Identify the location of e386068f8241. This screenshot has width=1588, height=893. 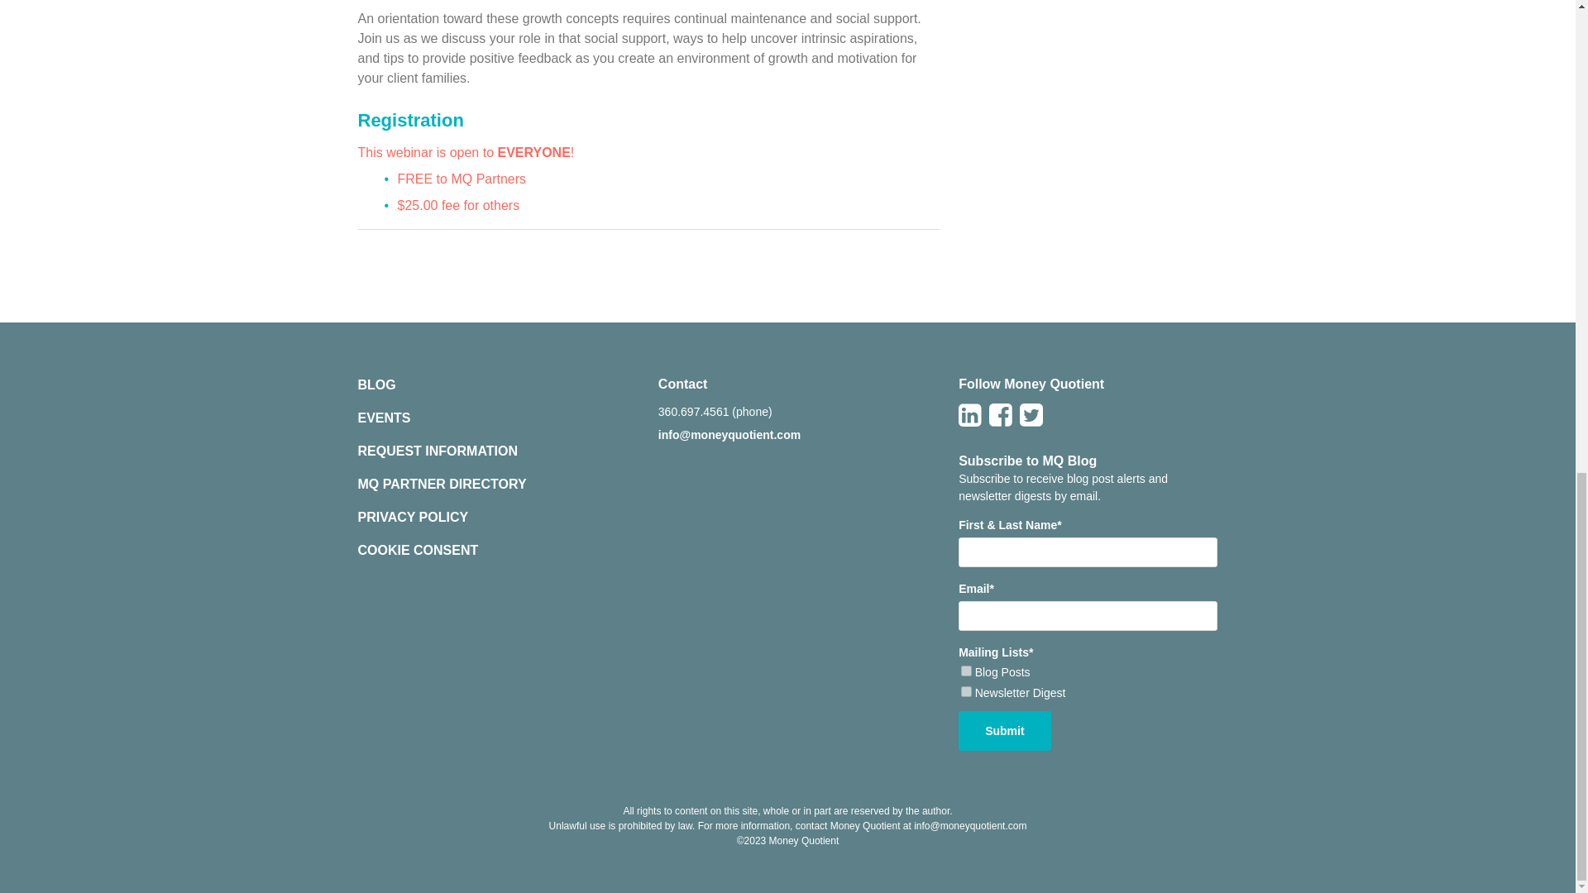
(966, 691).